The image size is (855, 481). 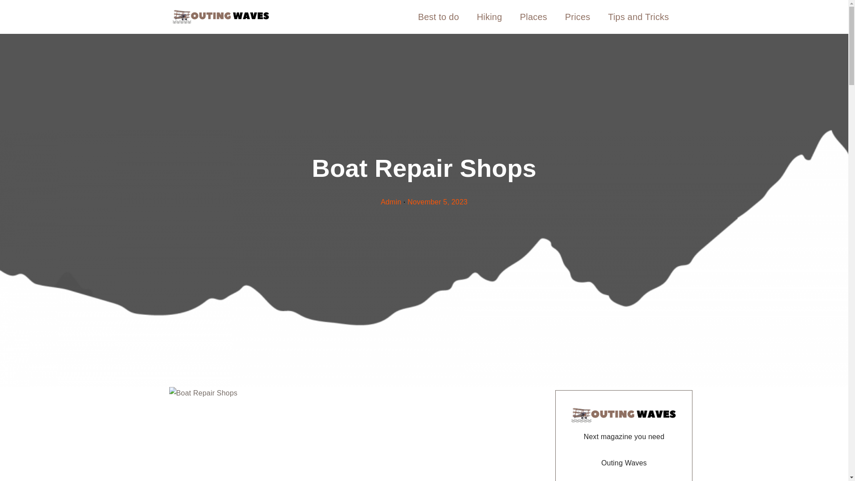 I want to click on Hiking, so click(x=489, y=17).